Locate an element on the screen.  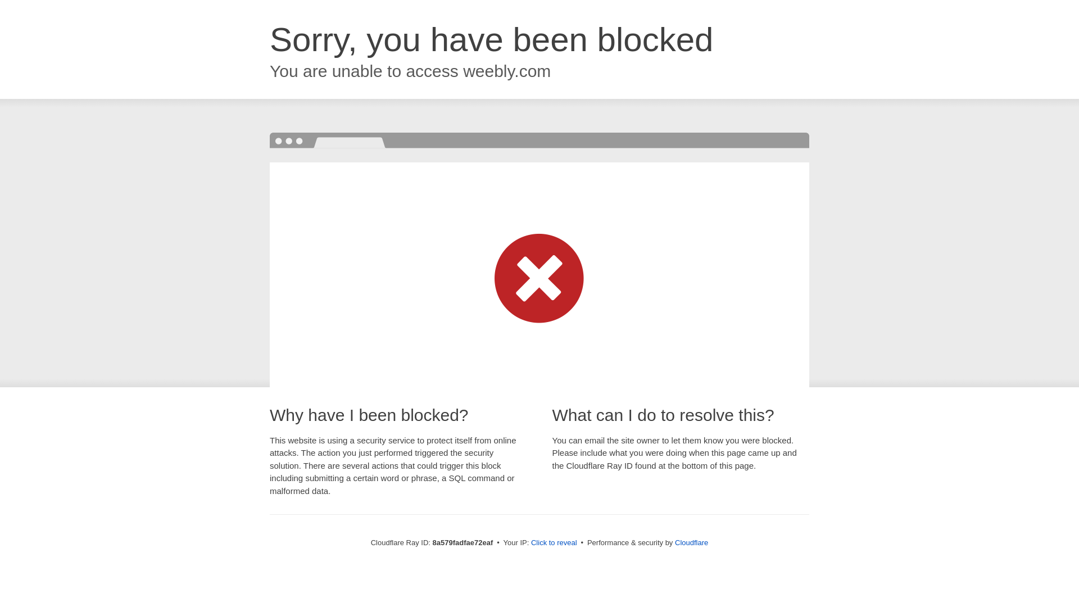
Click to reveal is located at coordinates (554, 543).